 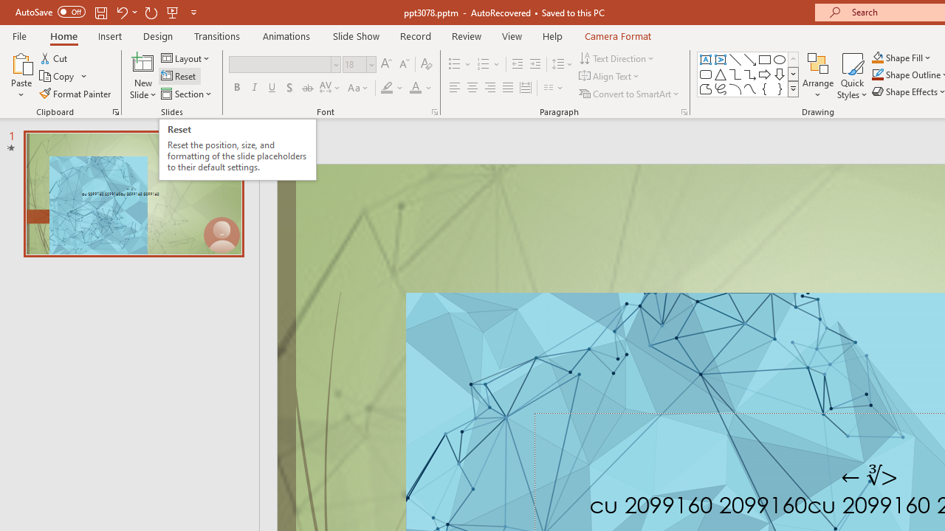 I want to click on Class: NetUIImage, so click(x=794, y=88).